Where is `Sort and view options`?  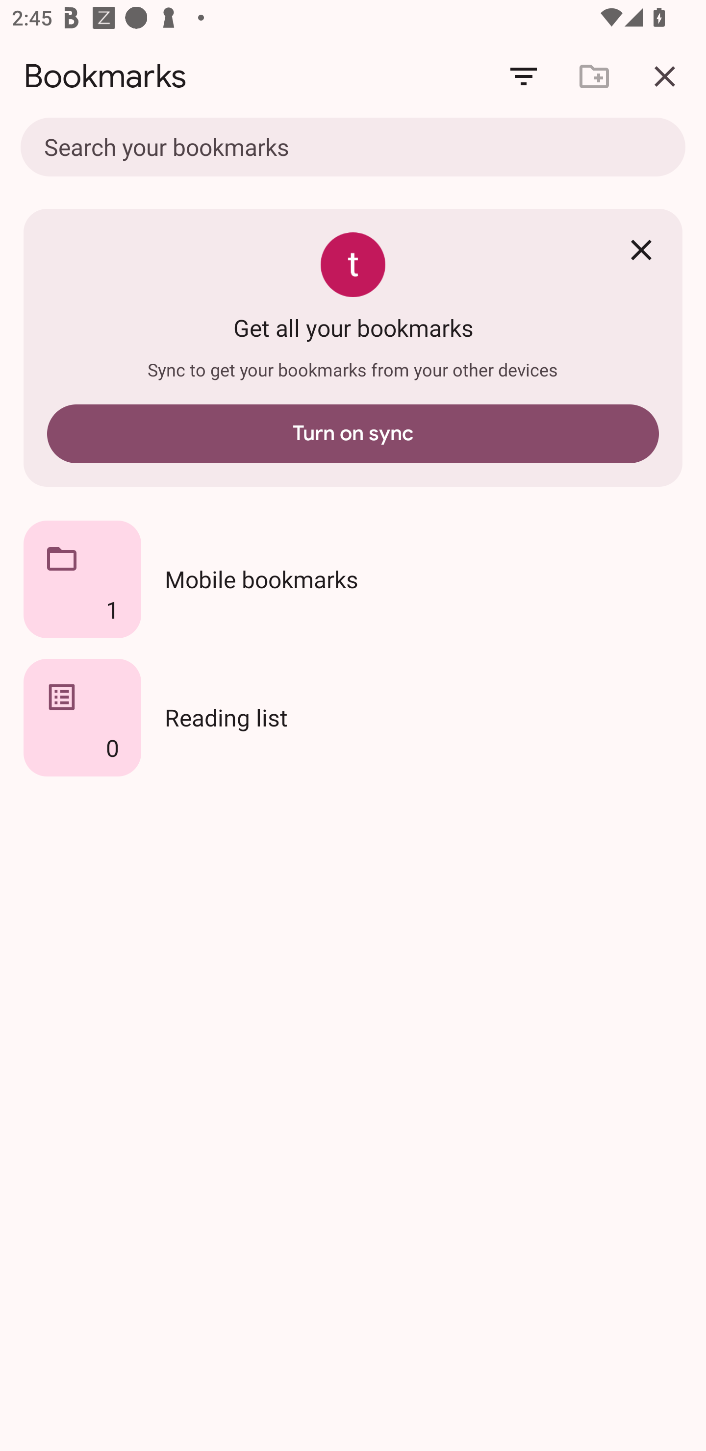
Sort and view options is located at coordinates (524, 75).